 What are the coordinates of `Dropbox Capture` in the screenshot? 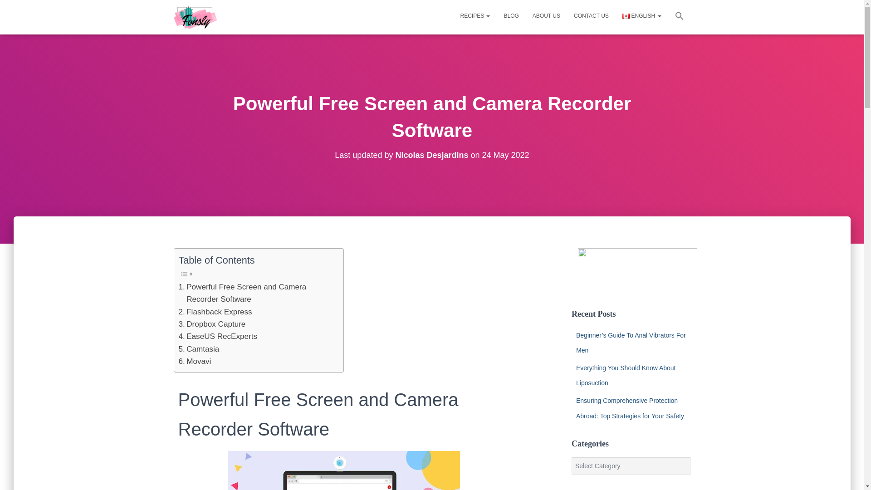 It's located at (212, 324).